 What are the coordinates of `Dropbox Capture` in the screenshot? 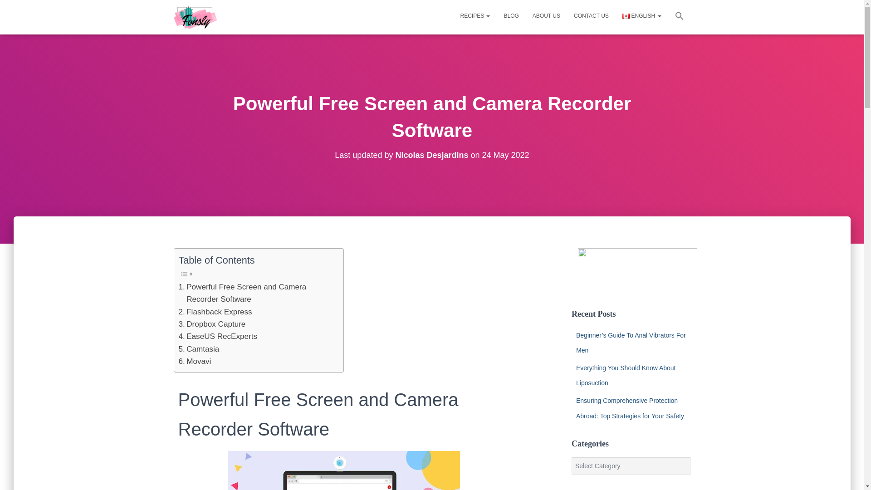 It's located at (212, 324).